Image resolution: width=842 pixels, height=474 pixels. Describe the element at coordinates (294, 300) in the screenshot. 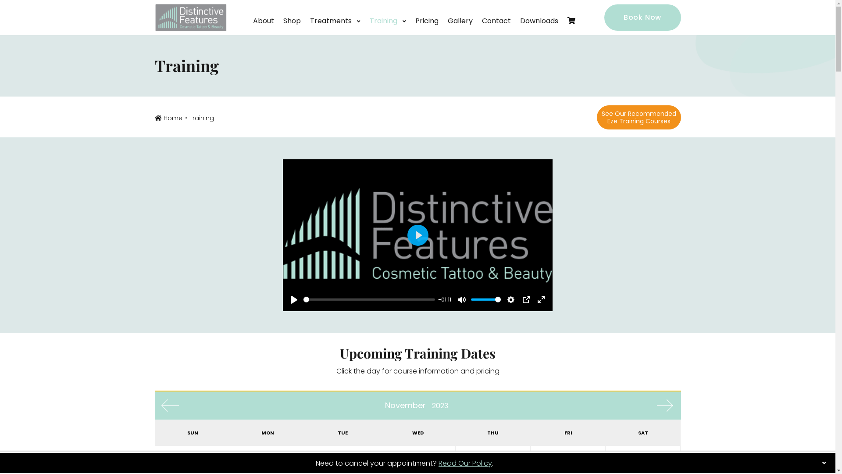

I see `Play` at that location.